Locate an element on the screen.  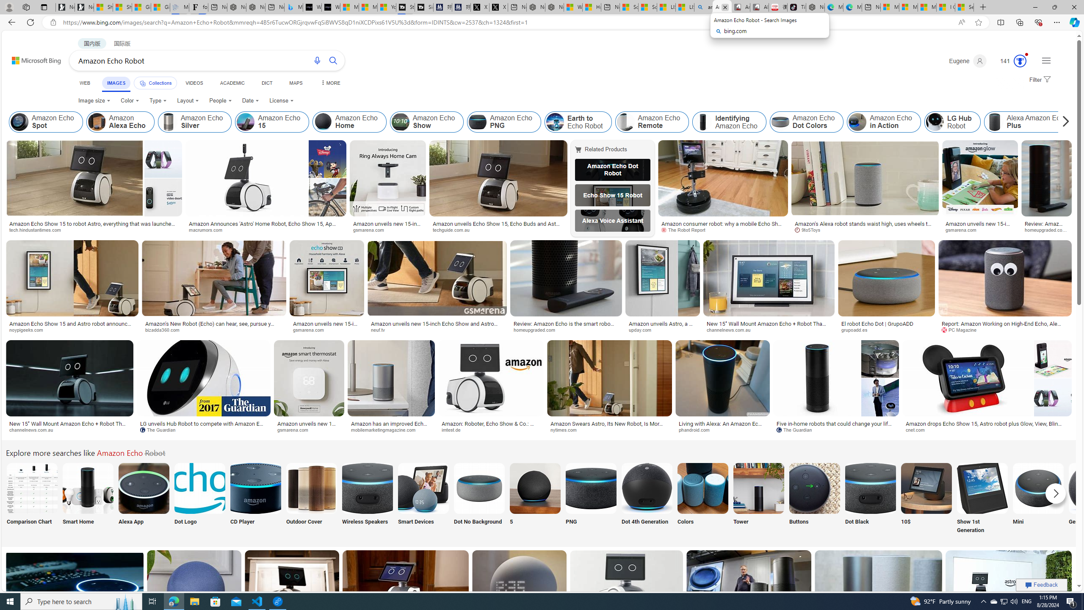
Amazon Echo 15 is located at coordinates (272, 122).